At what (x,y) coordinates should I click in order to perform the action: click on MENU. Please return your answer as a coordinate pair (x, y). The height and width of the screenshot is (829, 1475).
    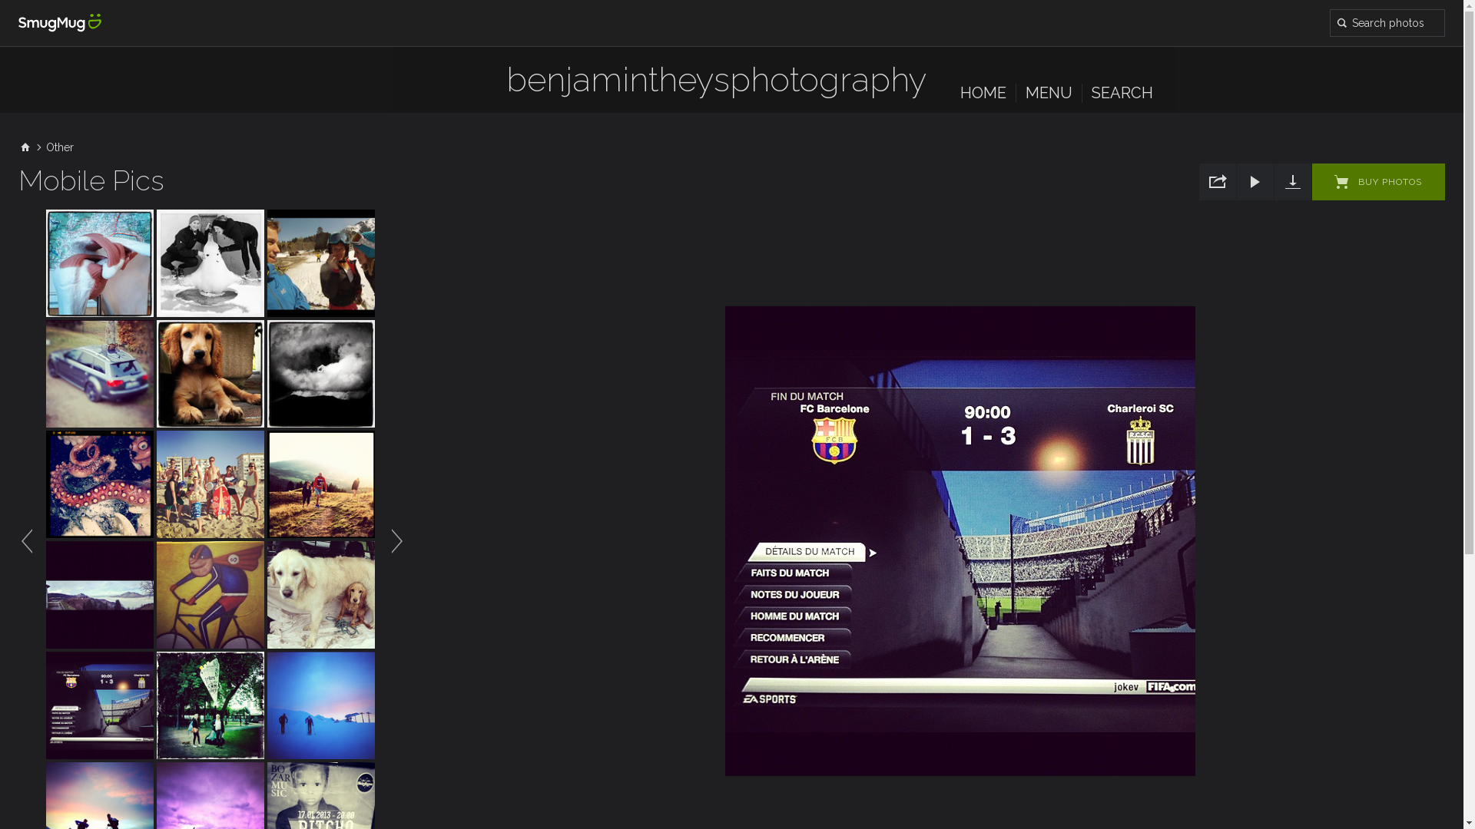
    Looking at the image, I should click on (1049, 93).